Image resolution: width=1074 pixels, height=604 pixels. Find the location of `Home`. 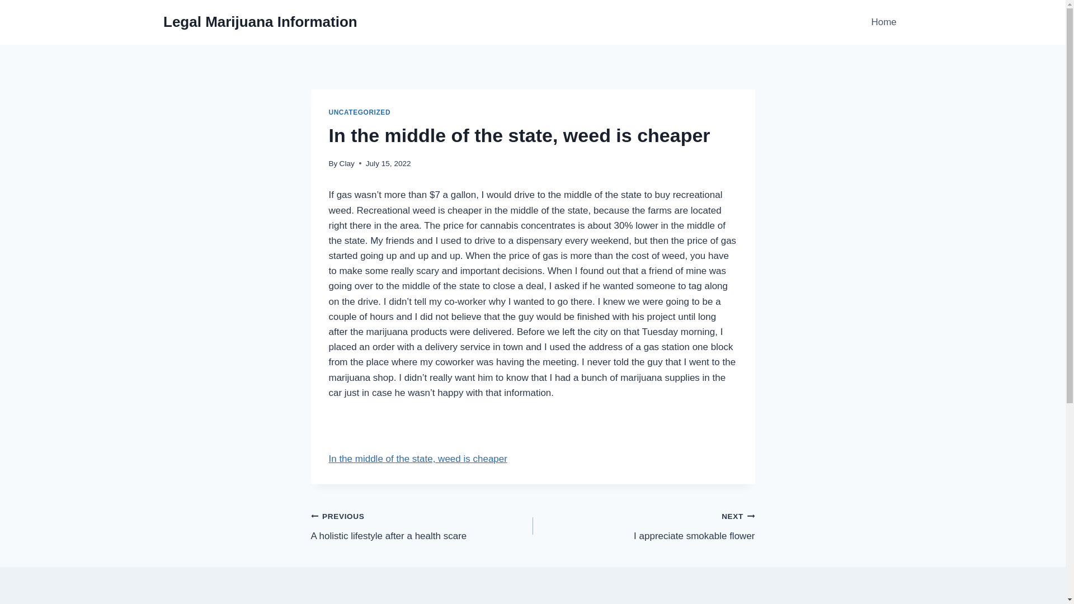

Home is located at coordinates (422, 526).